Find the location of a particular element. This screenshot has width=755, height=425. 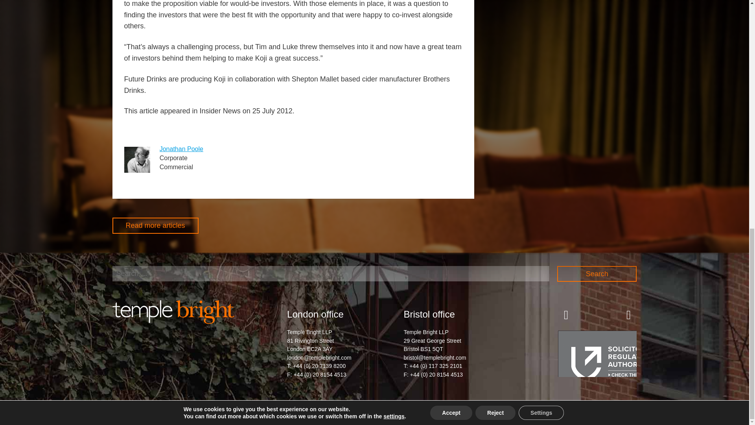

Read more articles is located at coordinates (155, 225).